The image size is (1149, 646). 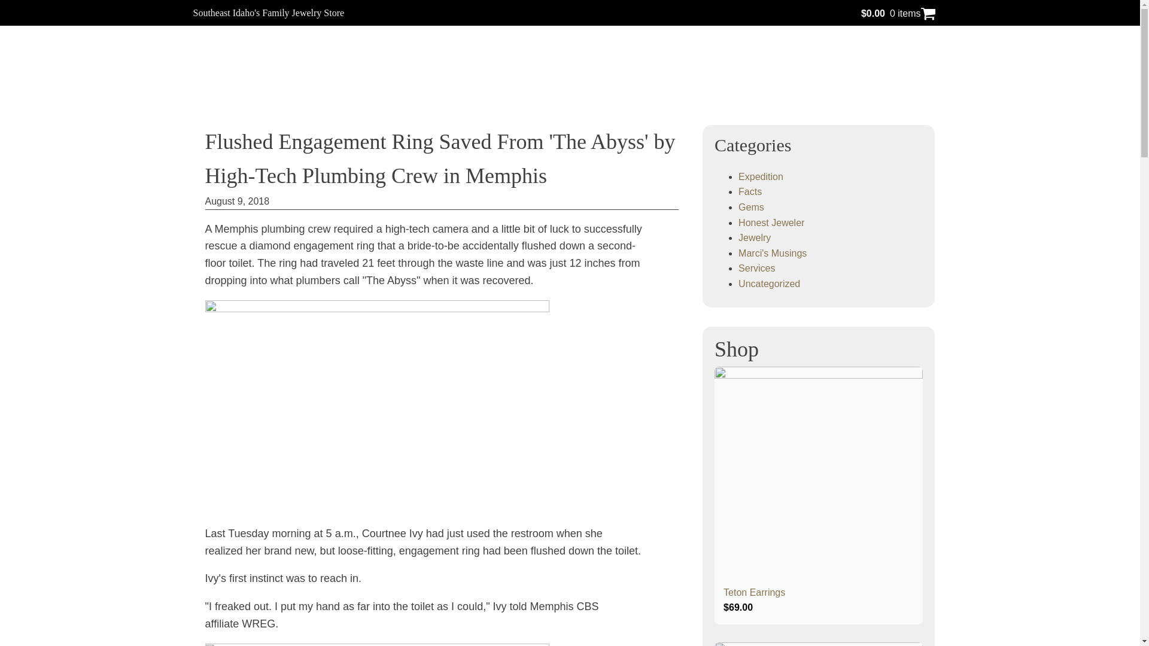 What do you see at coordinates (771, 223) in the screenshot?
I see `Honest Jeweler` at bounding box center [771, 223].